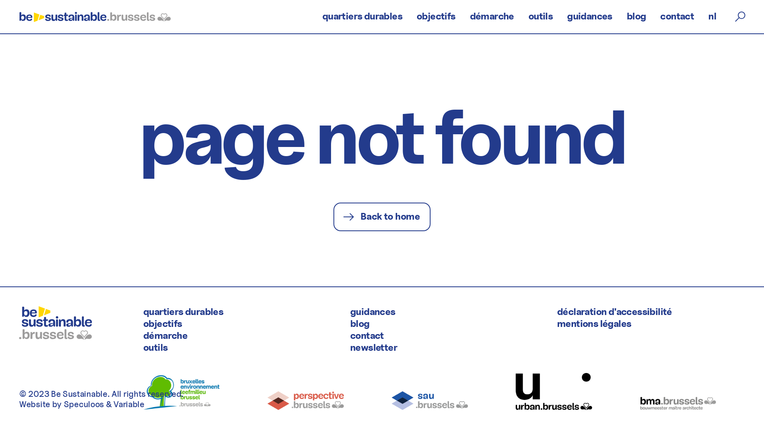 The width and height of the screenshot is (764, 429). I want to click on nl, so click(712, 17).